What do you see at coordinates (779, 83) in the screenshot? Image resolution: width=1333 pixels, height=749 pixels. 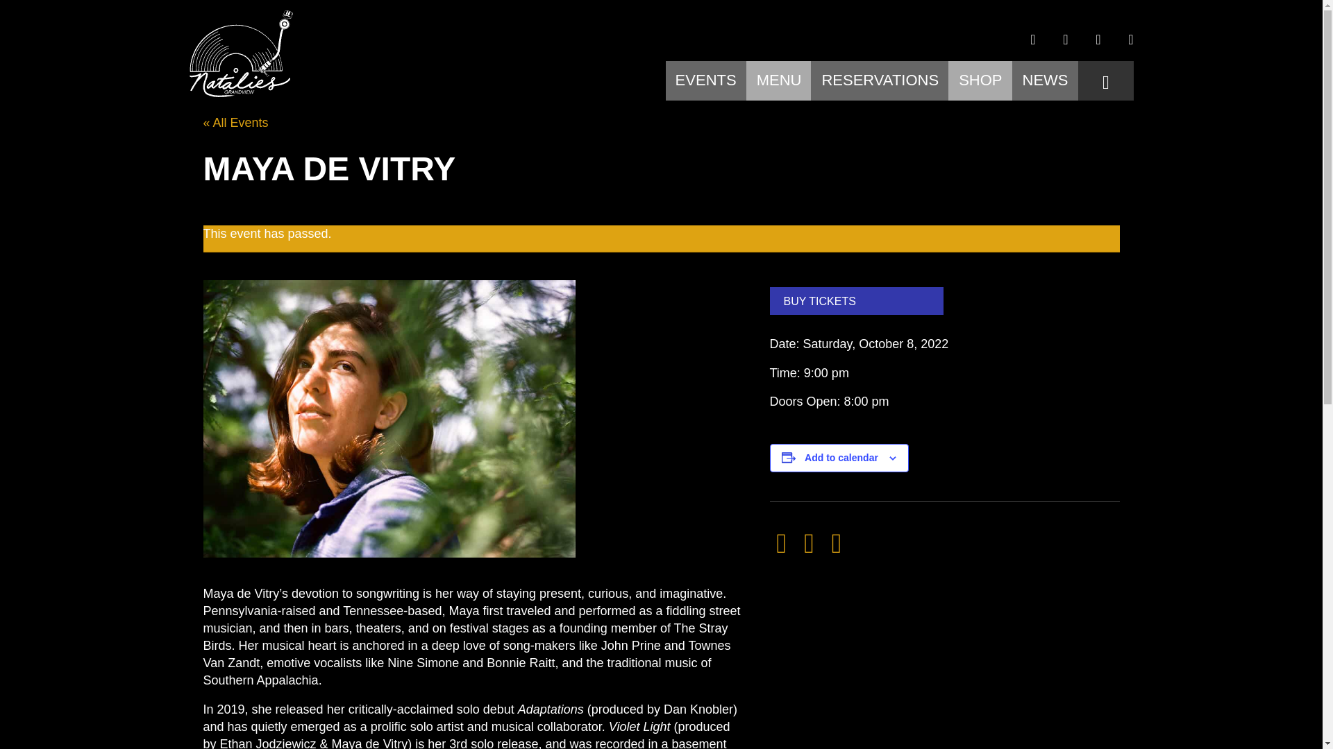 I see `MENU` at bounding box center [779, 83].